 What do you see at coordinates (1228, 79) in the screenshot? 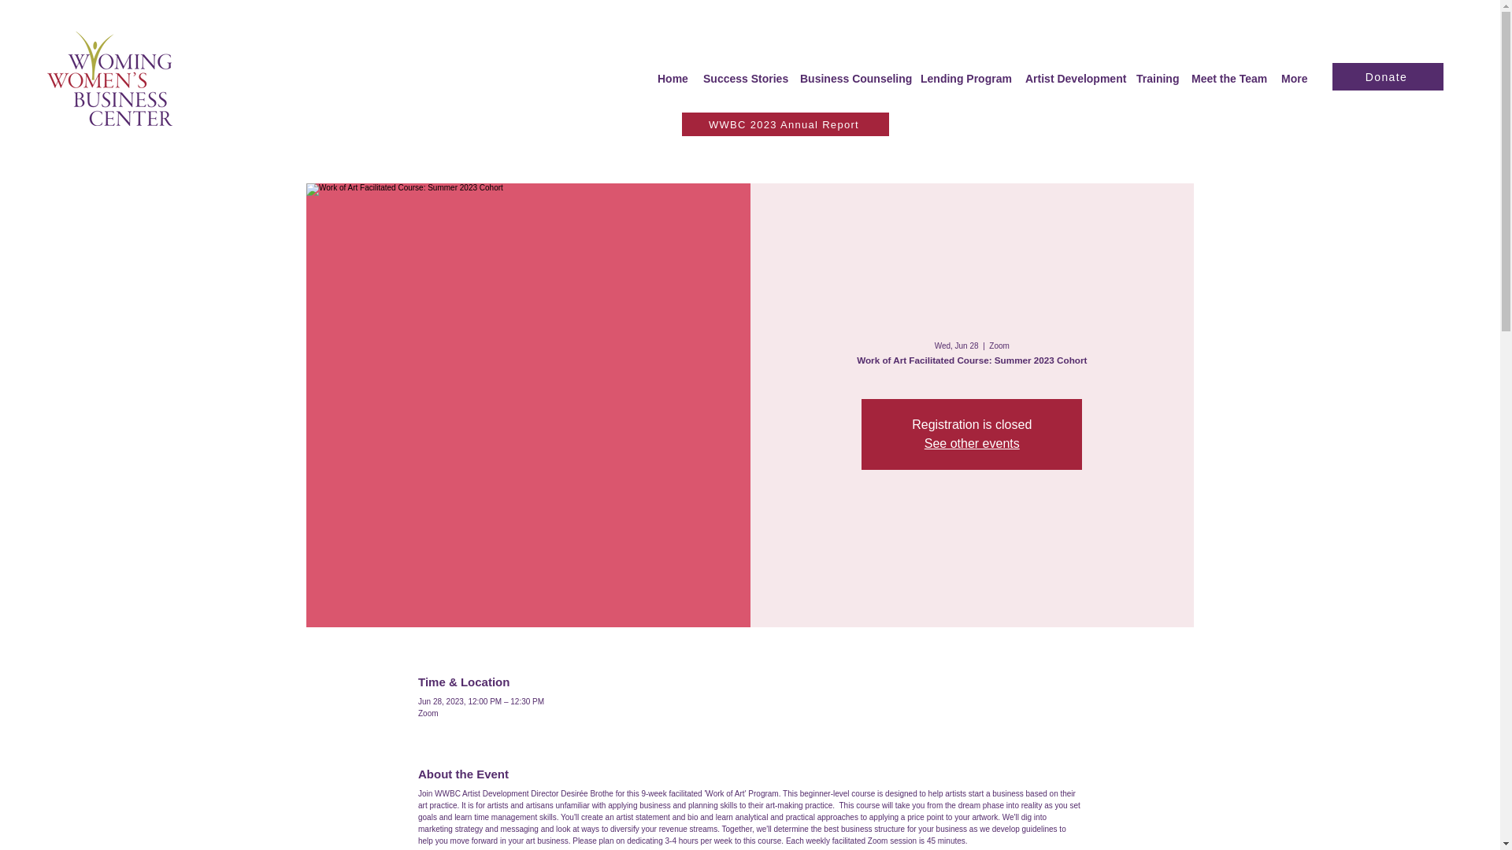
I see `Meet the Team` at bounding box center [1228, 79].